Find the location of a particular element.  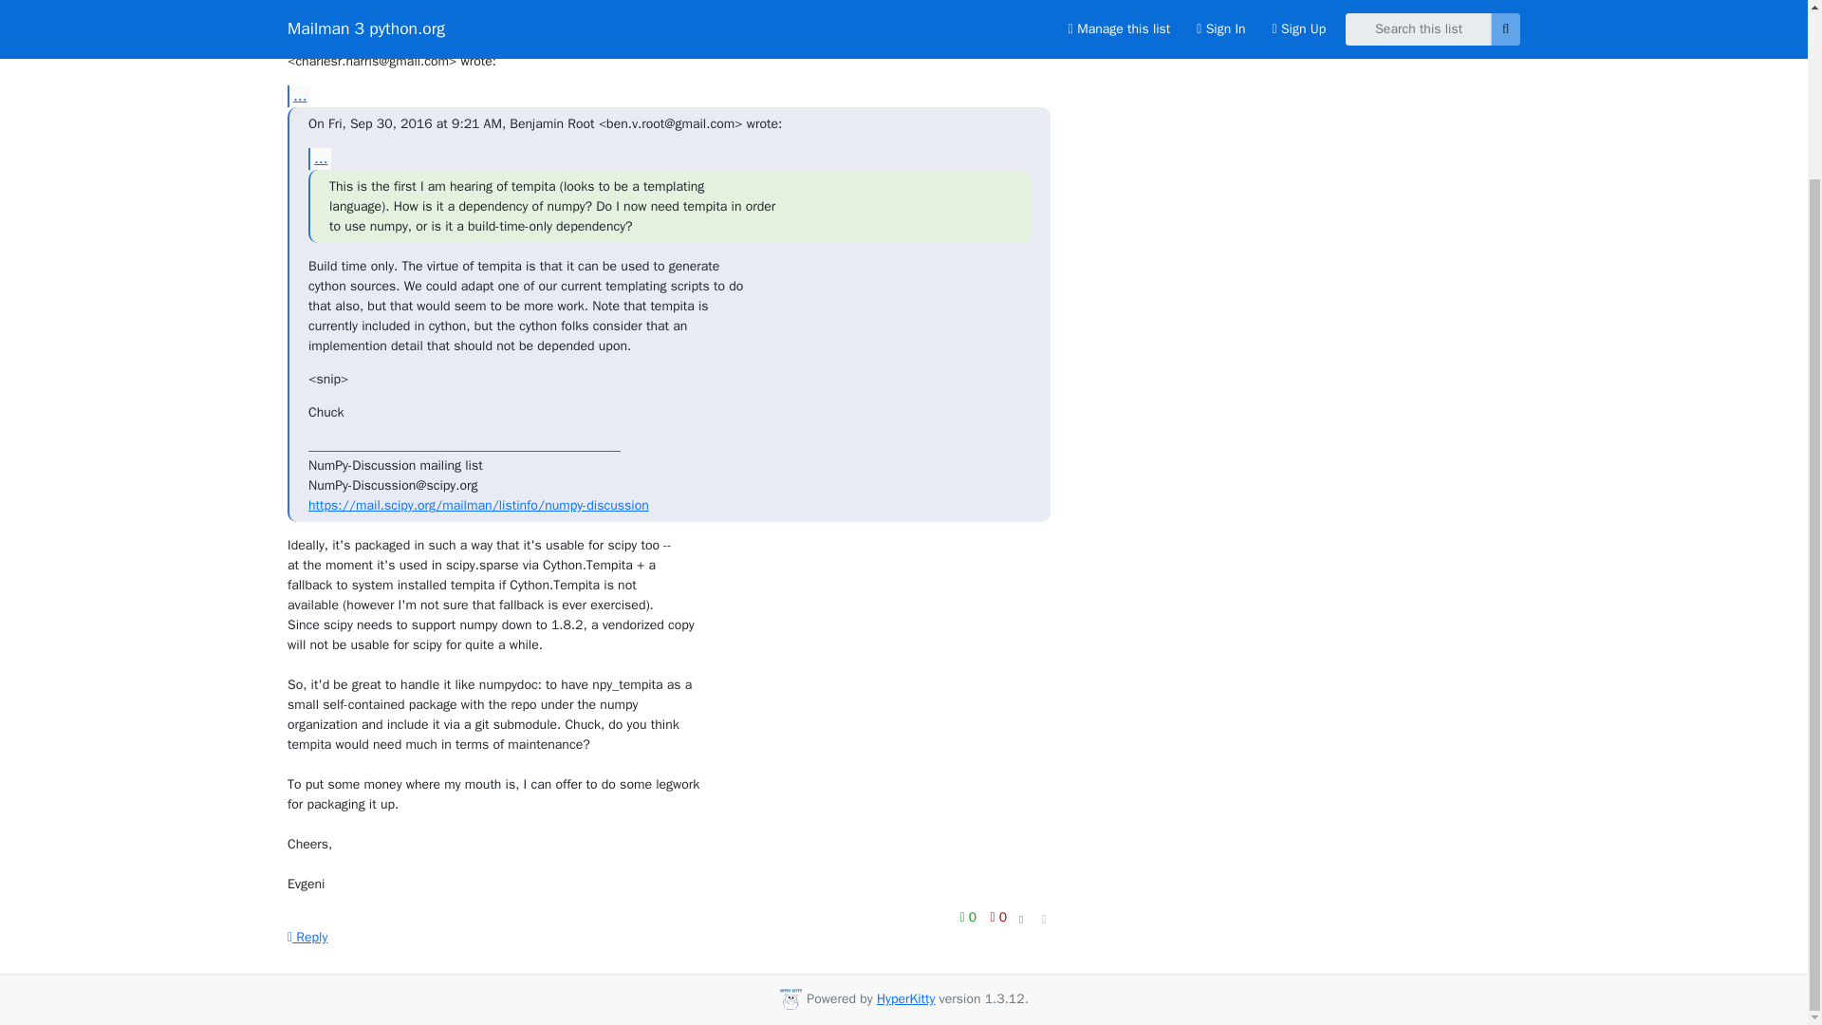

Reply is located at coordinates (307, 936).